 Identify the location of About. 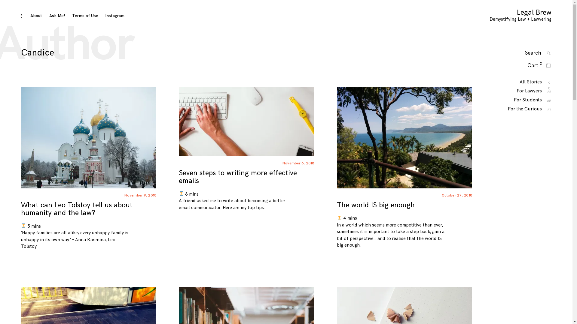
(36, 16).